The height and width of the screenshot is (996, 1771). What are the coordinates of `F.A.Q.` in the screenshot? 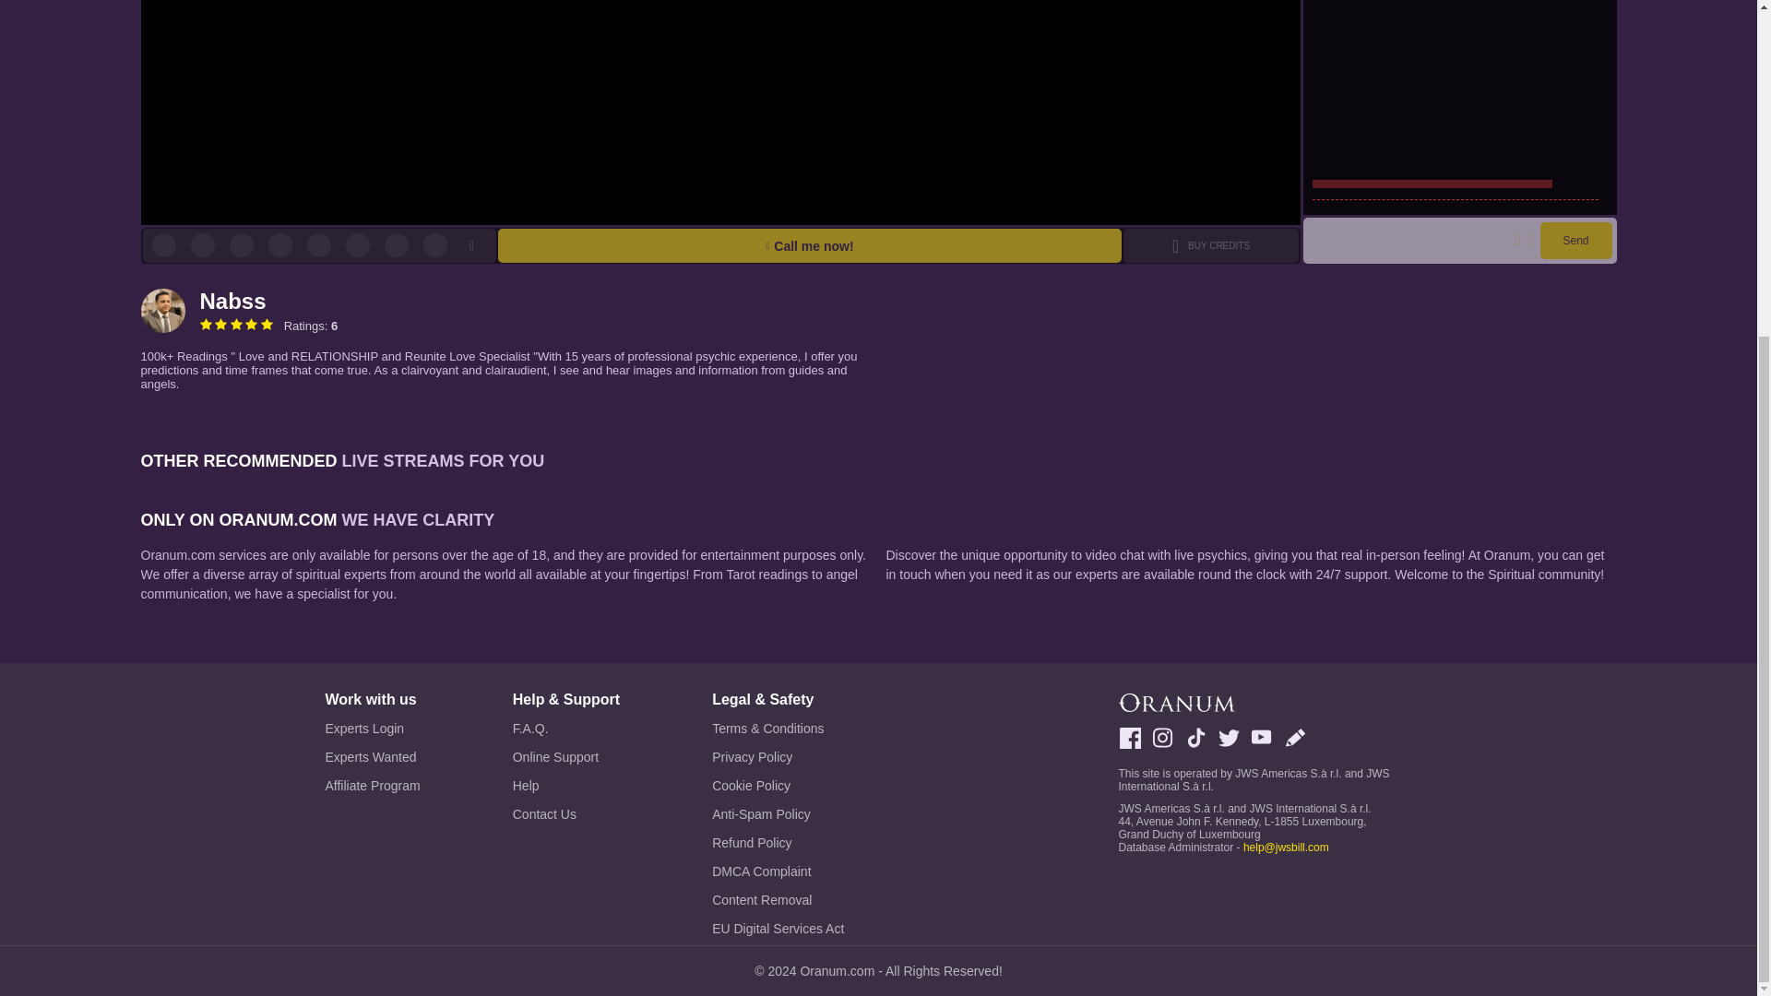 It's located at (566, 729).